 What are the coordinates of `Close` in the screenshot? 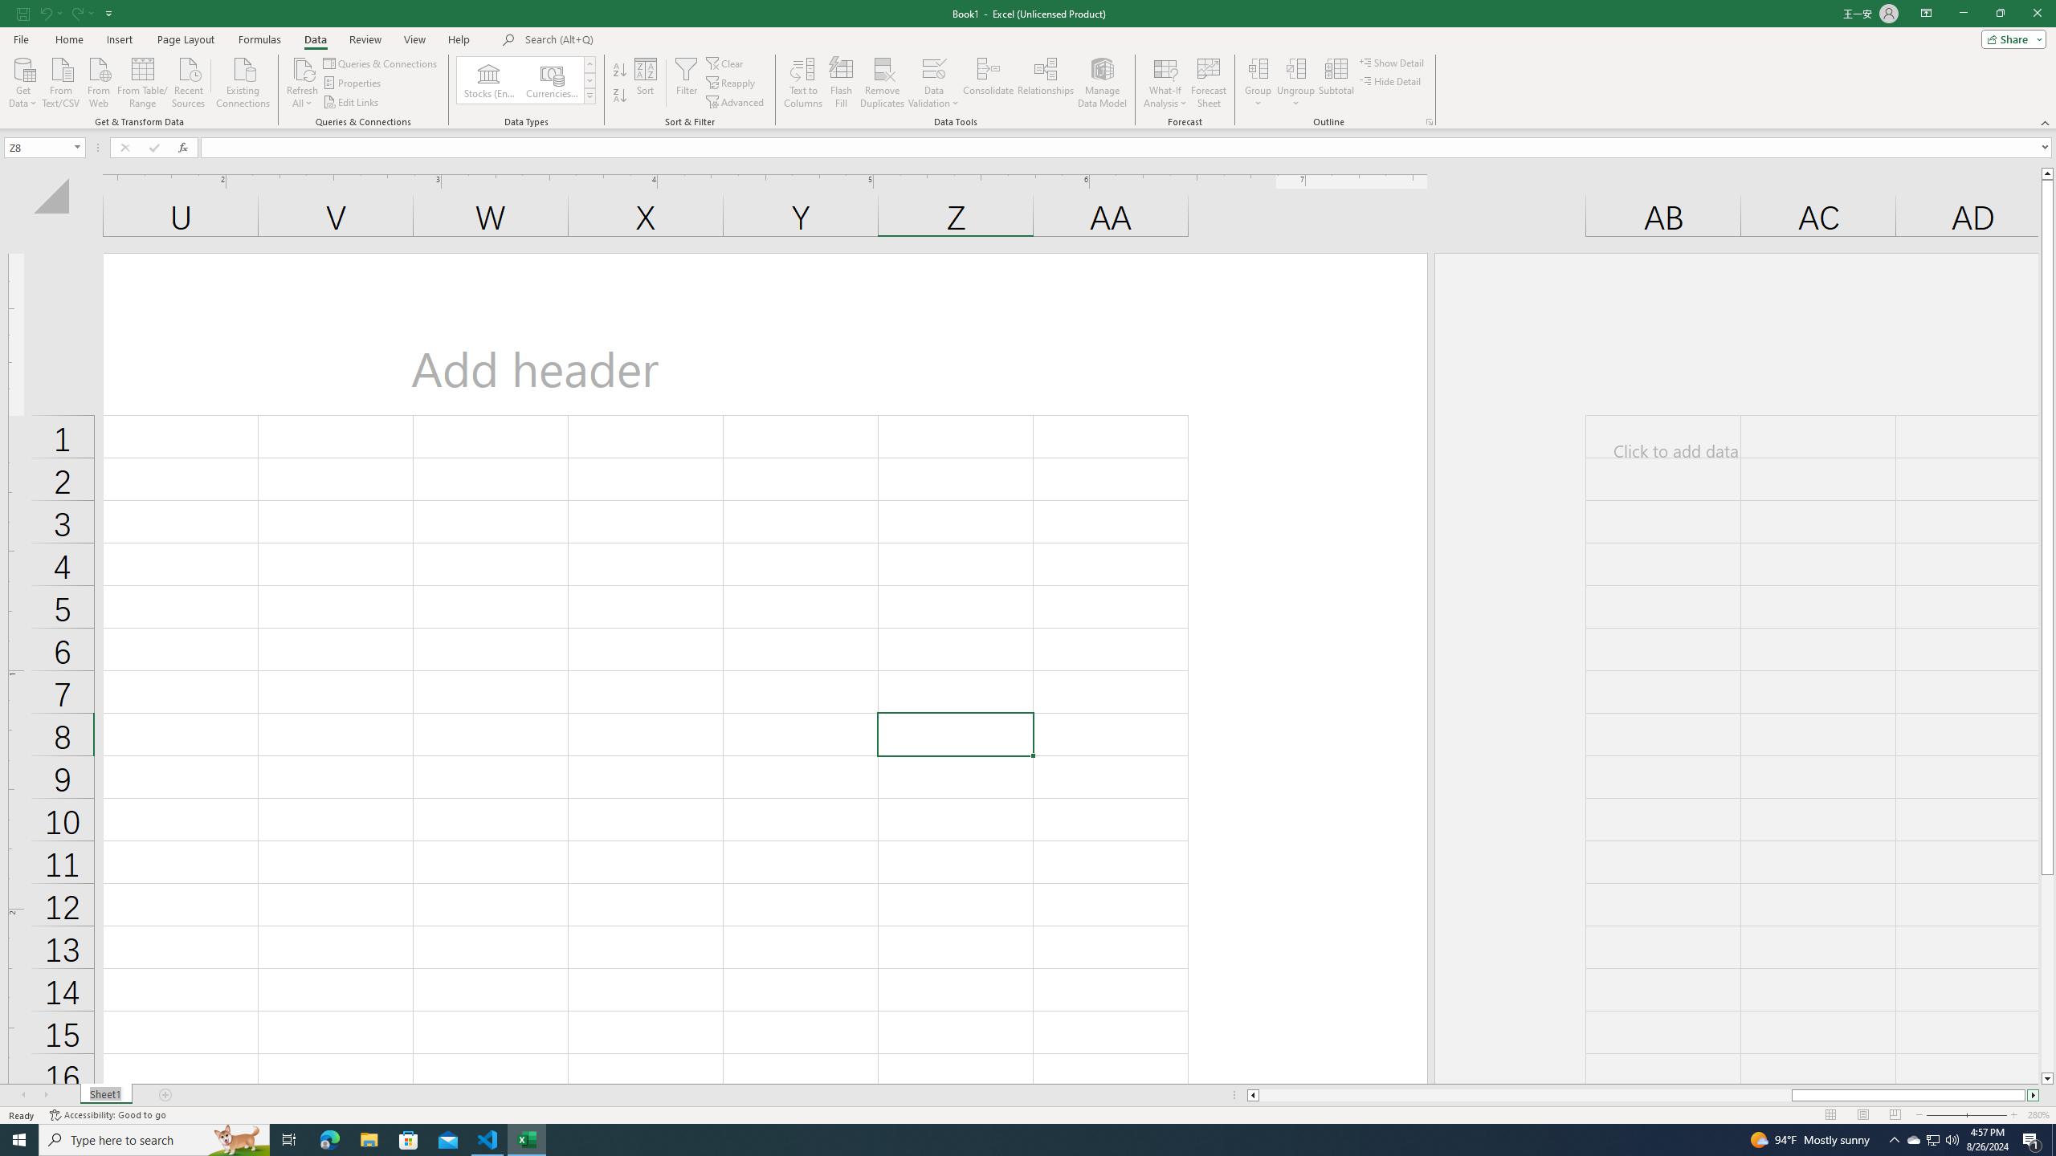 It's located at (2037, 14).